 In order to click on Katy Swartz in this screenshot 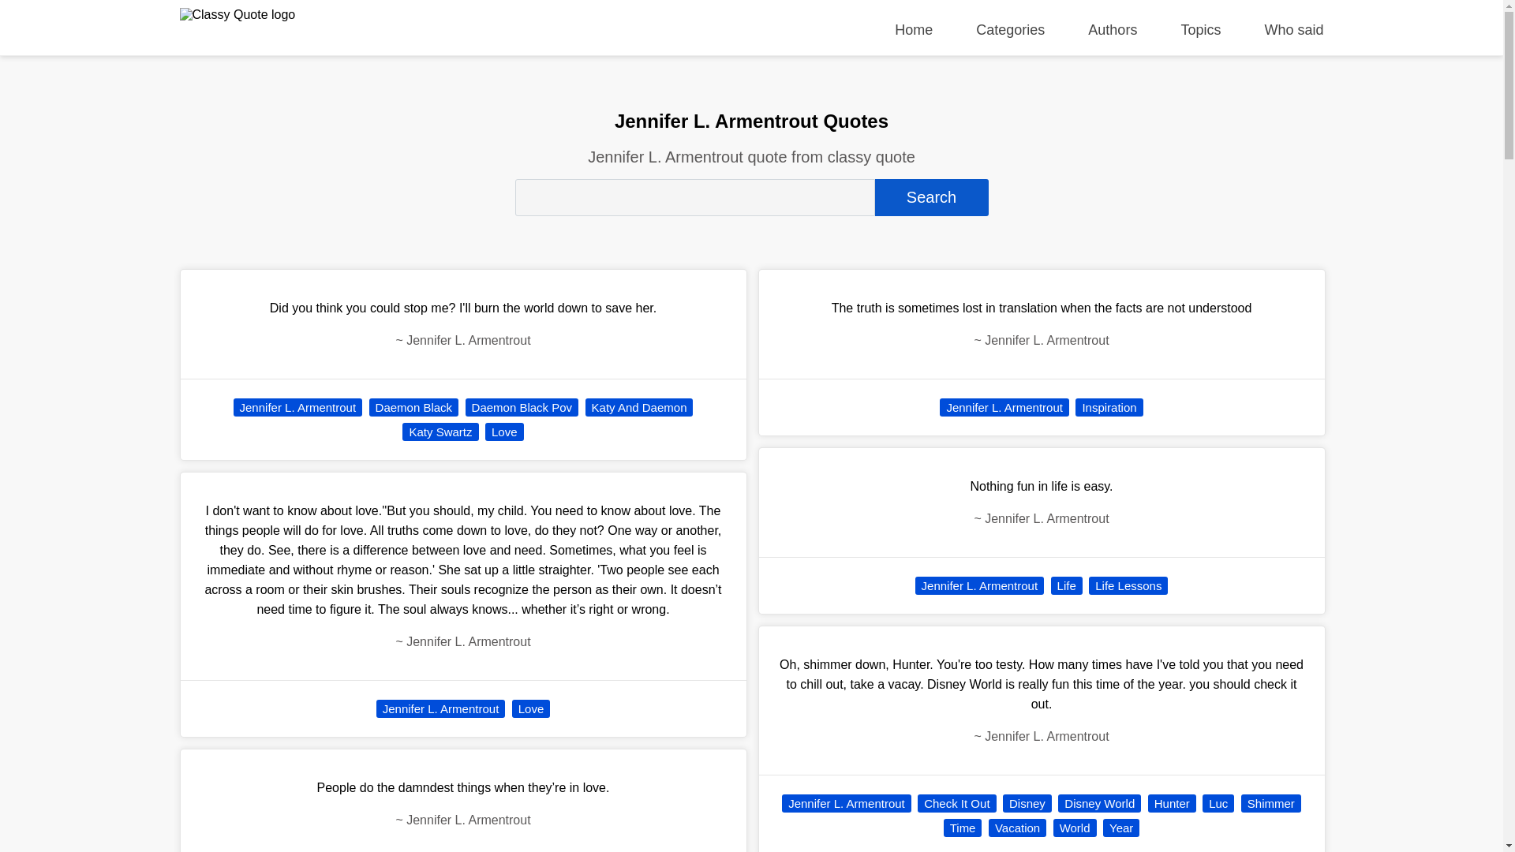, I will do `click(440, 432)`.